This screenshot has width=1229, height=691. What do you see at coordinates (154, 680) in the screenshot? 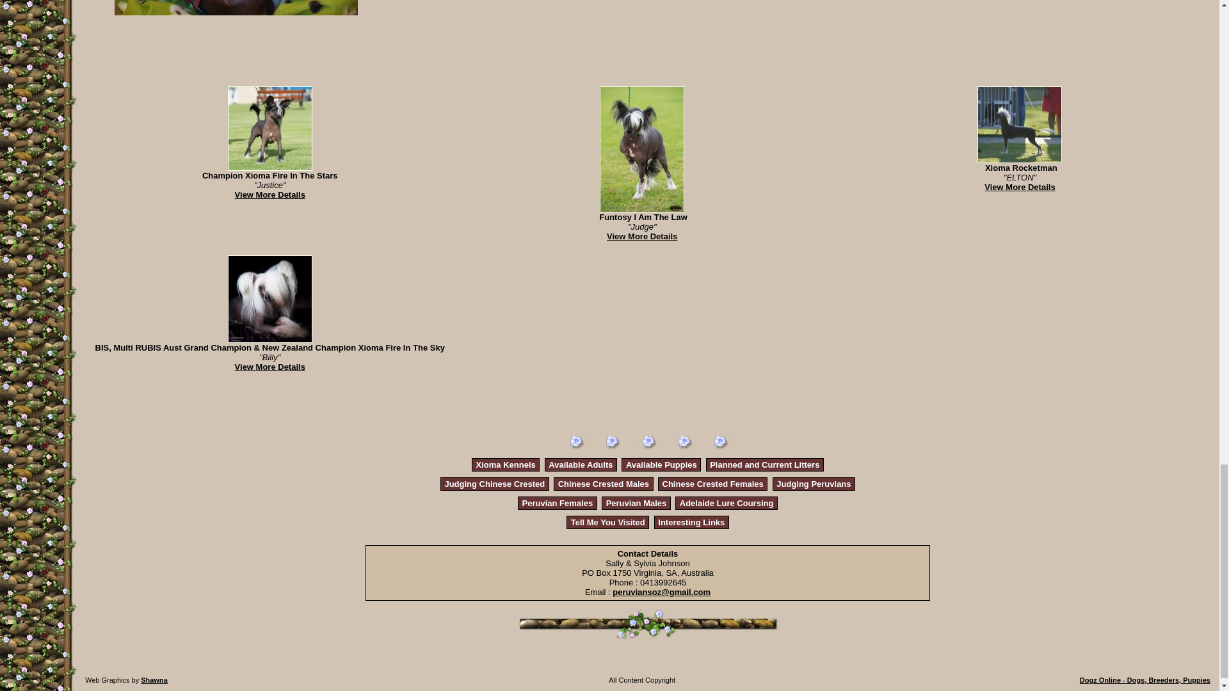
I see `Shawna` at bounding box center [154, 680].